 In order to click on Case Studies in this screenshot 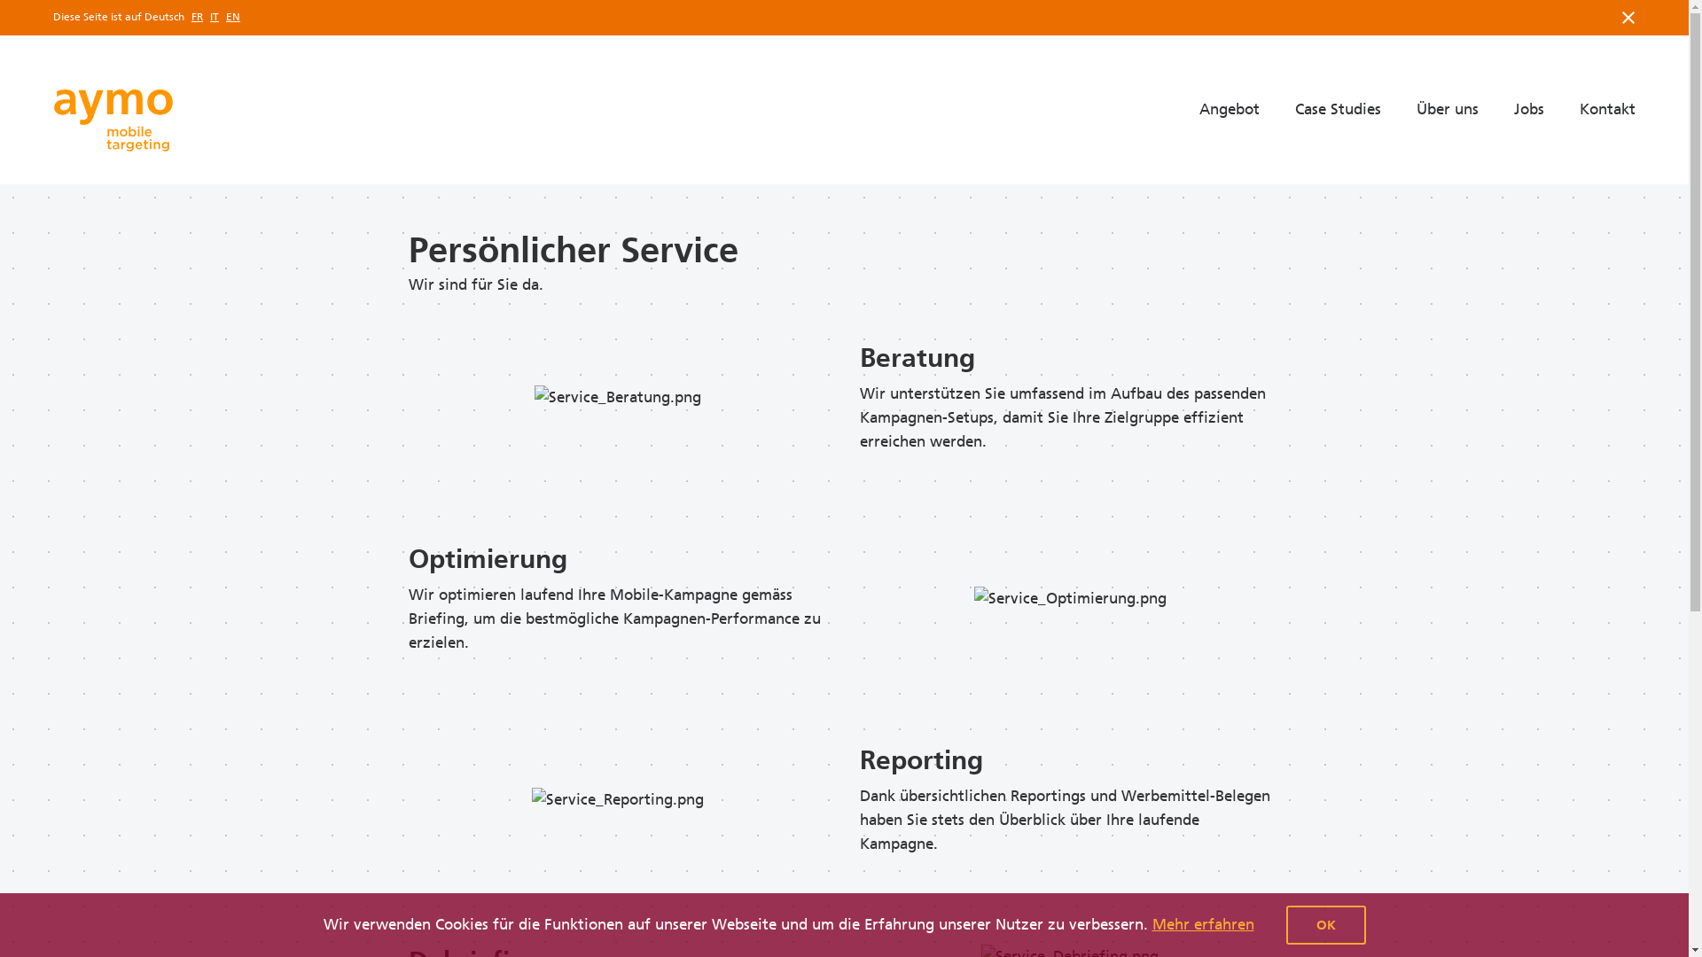, I will do `click(1339, 110)`.